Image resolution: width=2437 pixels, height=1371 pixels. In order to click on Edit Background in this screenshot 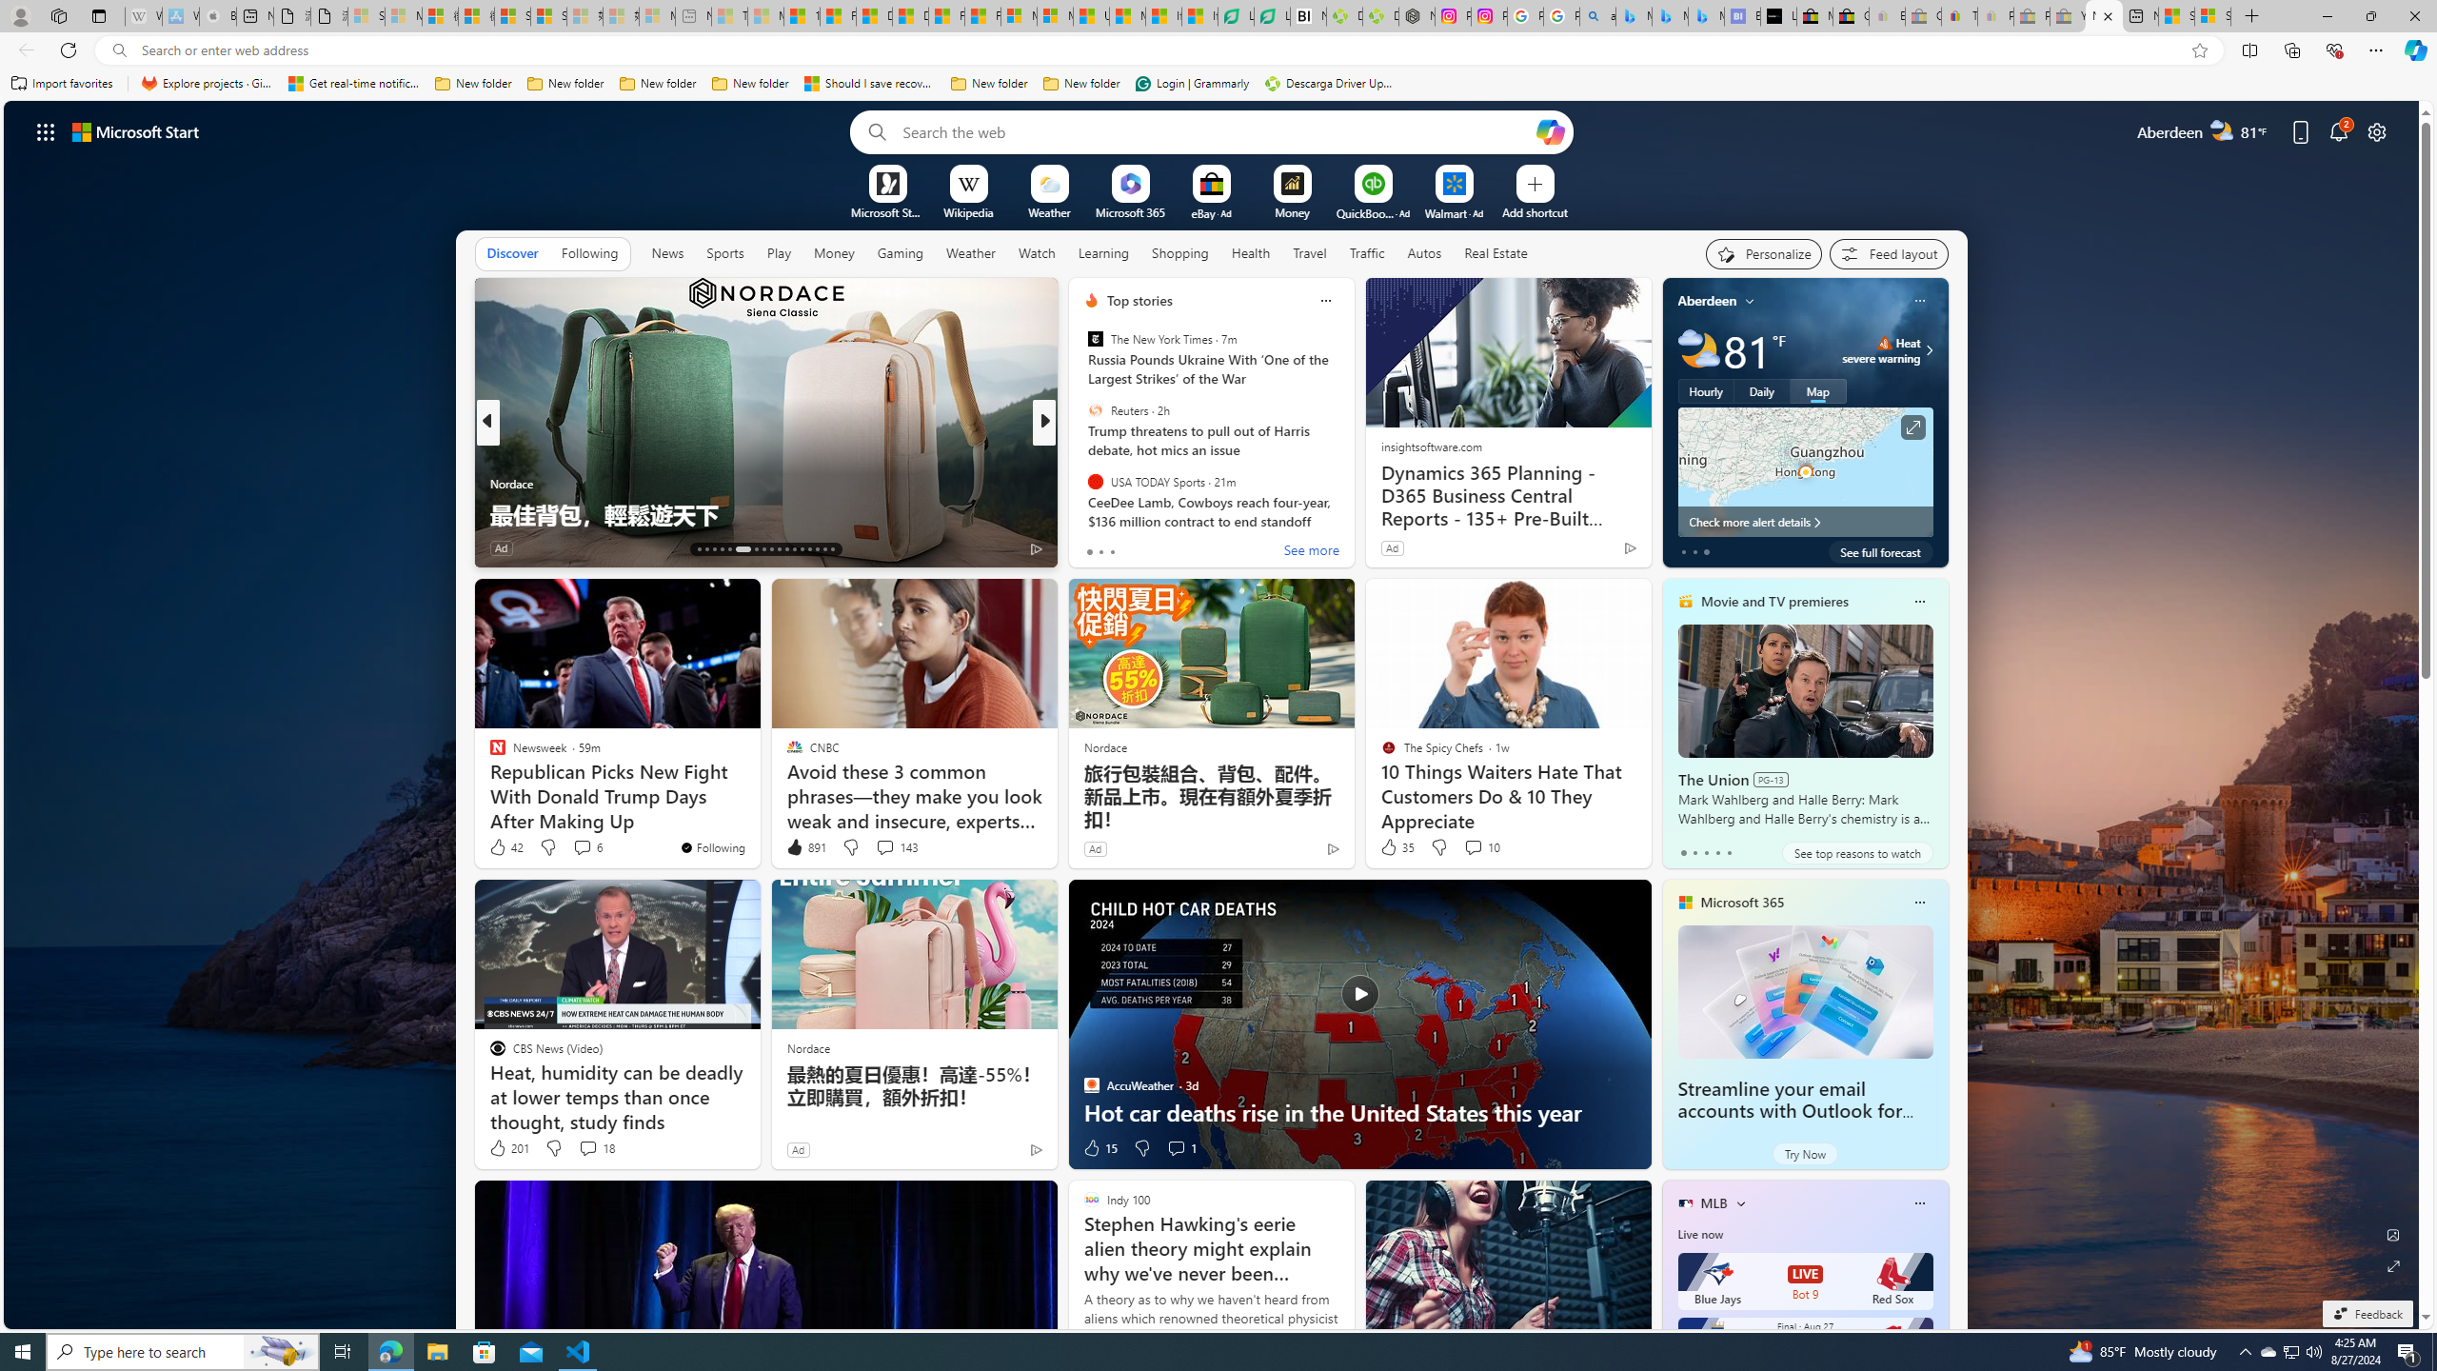, I will do `click(2394, 1234)`.